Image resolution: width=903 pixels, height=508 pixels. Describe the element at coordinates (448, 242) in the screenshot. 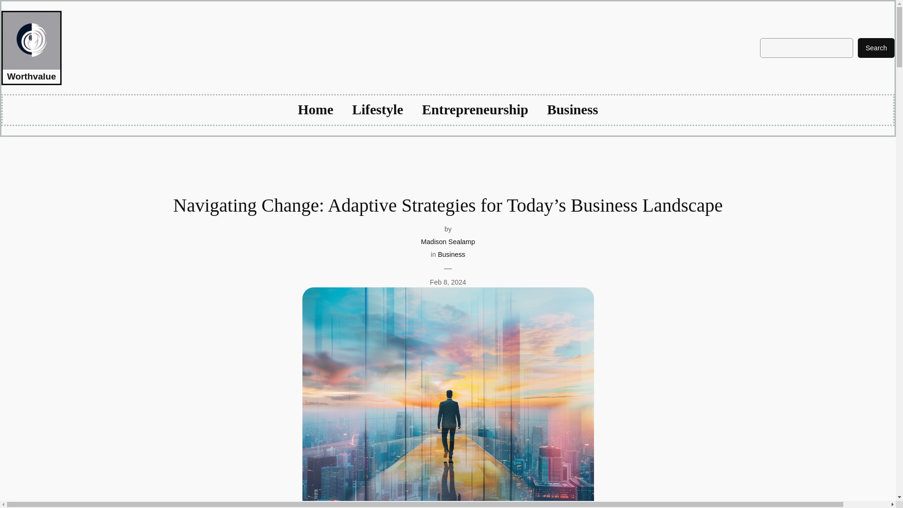

I see `Madison Sealamp` at that location.